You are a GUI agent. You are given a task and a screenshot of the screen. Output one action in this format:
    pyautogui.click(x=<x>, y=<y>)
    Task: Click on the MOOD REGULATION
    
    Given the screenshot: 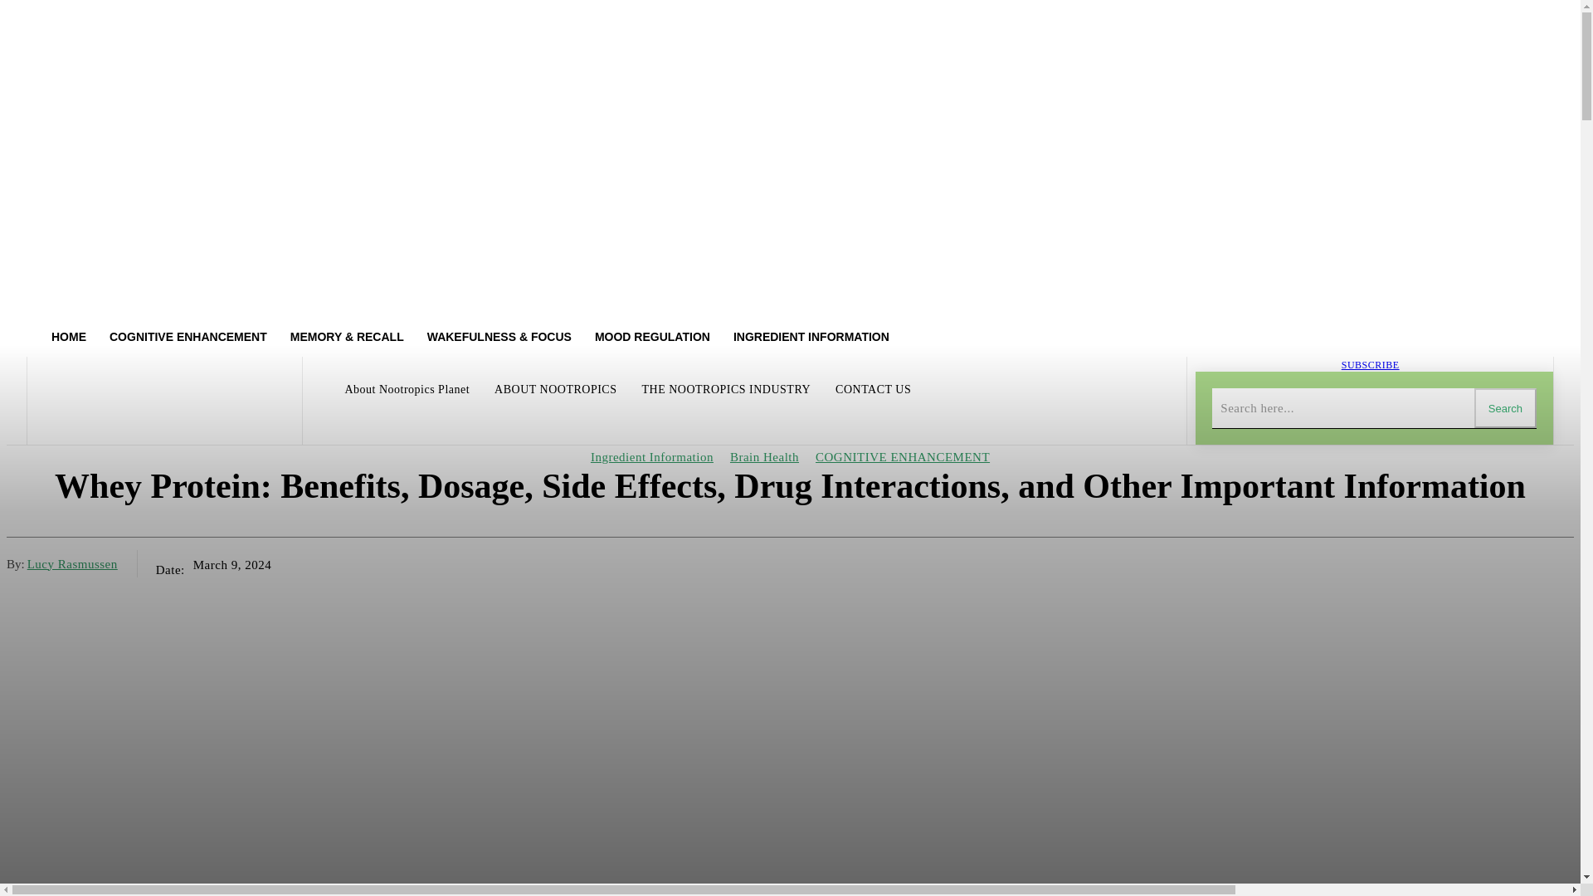 What is the action you would take?
    pyautogui.click(x=652, y=337)
    